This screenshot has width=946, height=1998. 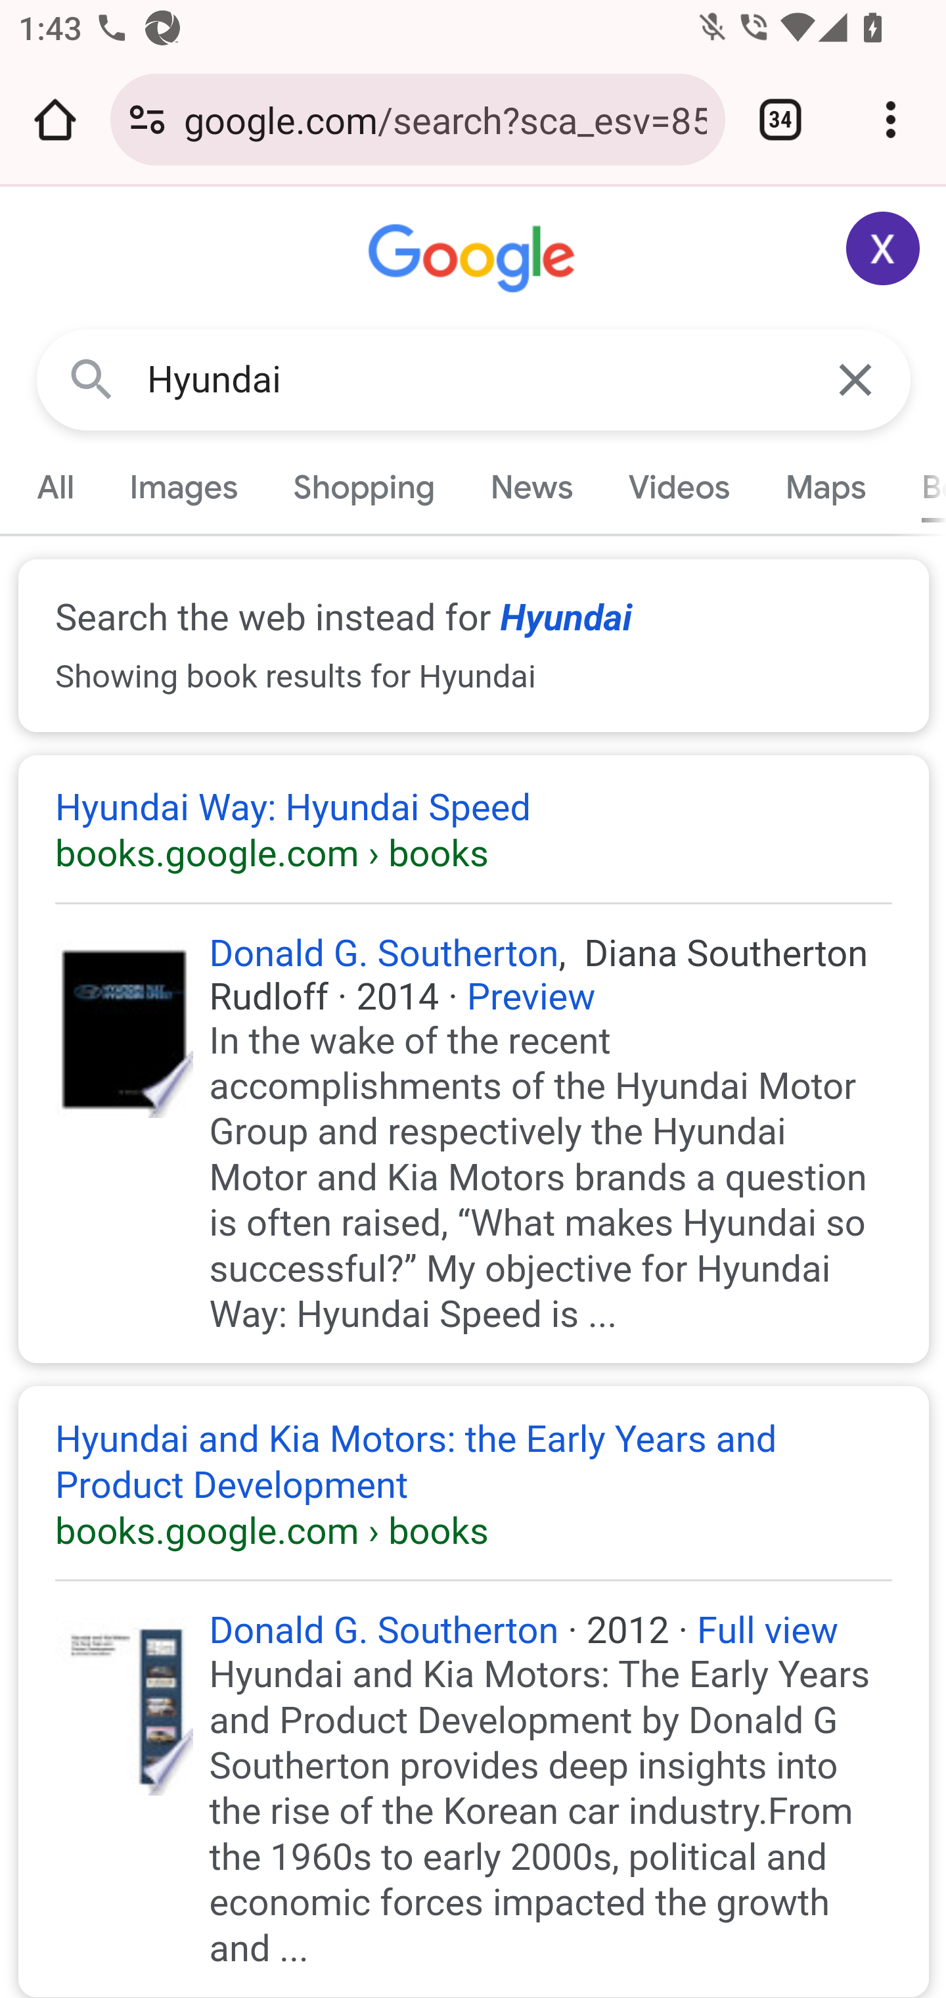 What do you see at coordinates (384, 1631) in the screenshot?
I see `Donald G. Southerton` at bounding box center [384, 1631].